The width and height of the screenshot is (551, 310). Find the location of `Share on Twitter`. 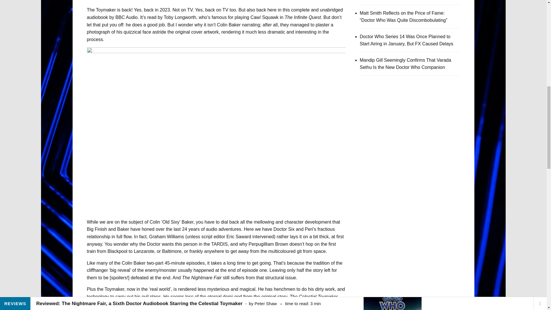

Share on Twitter is located at coordinates (326, 7).